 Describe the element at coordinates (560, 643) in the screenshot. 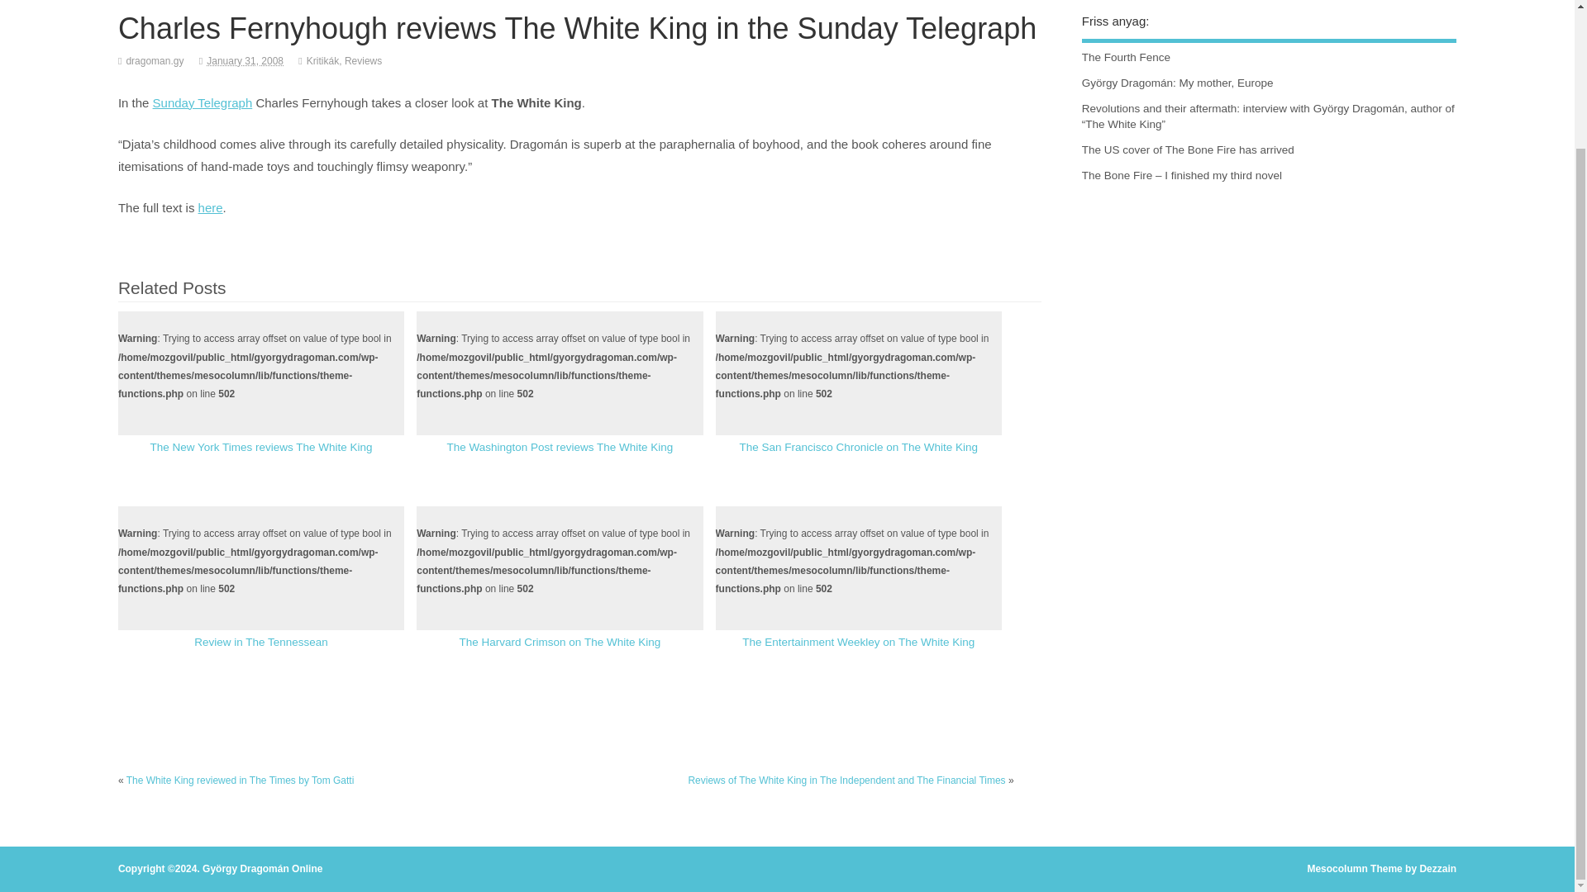

I see `The Harvard Crimson on The White King` at that location.